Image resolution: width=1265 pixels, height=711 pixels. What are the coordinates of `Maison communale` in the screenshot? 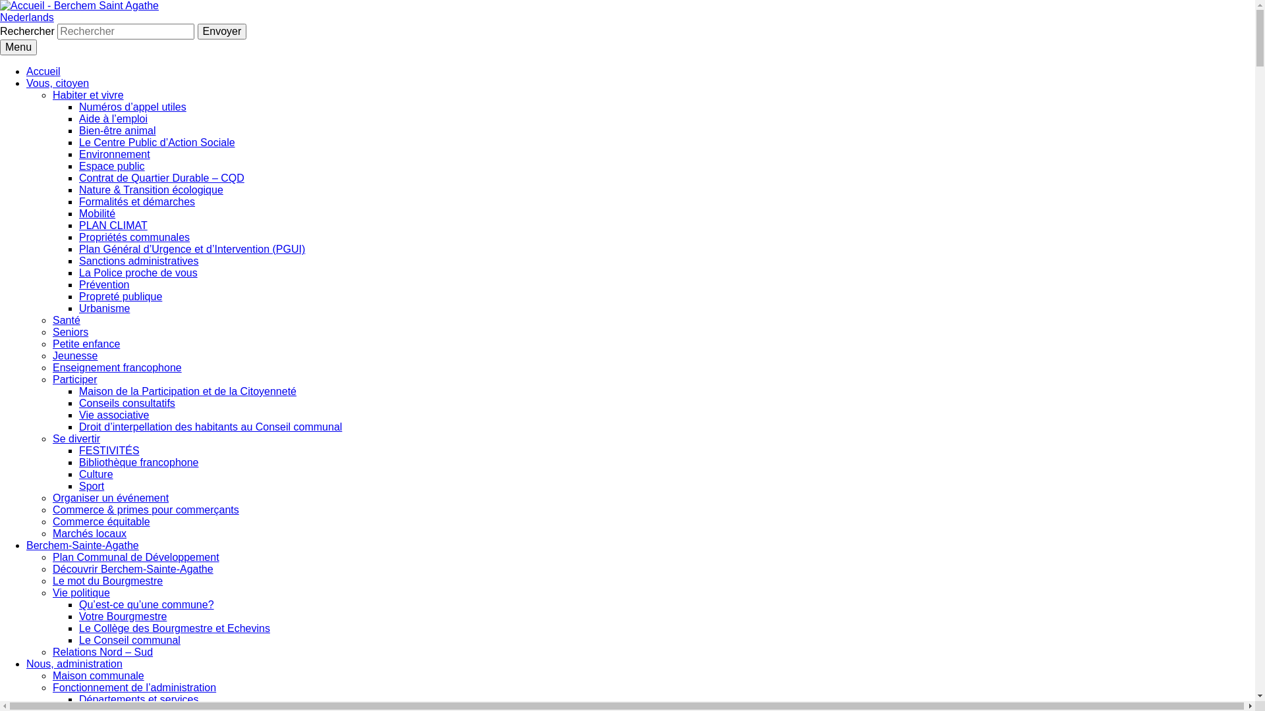 It's located at (99, 675).